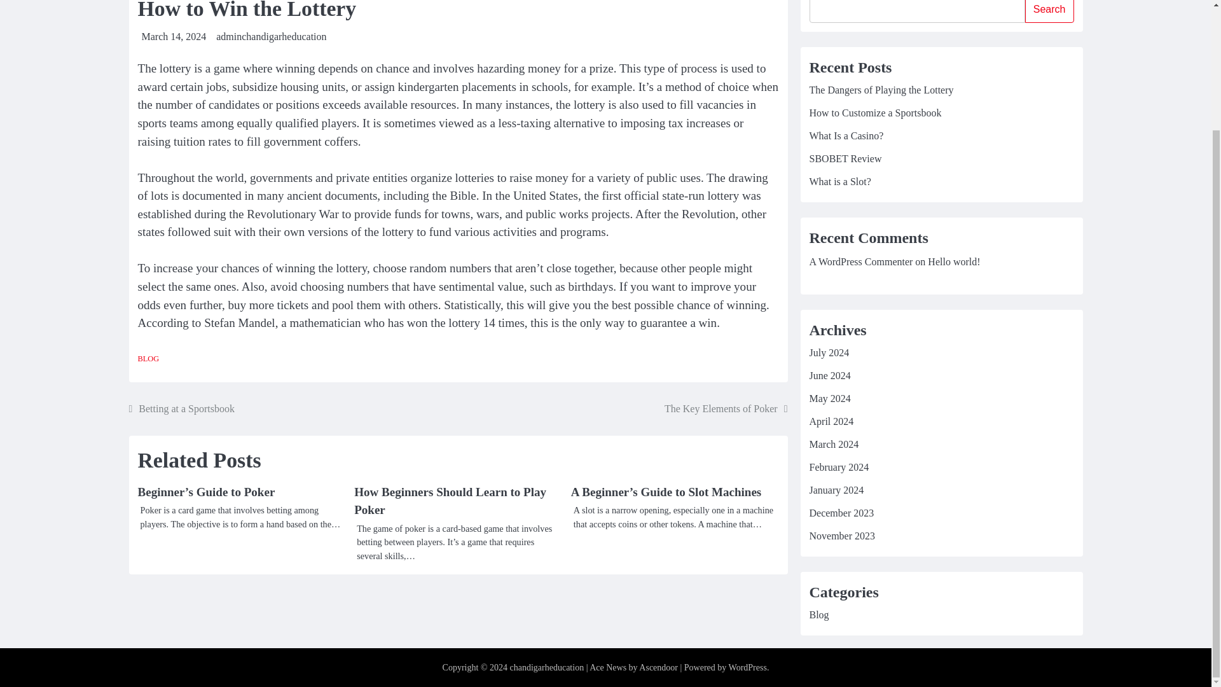 Image resolution: width=1221 pixels, height=687 pixels. I want to click on BLOG, so click(148, 359).